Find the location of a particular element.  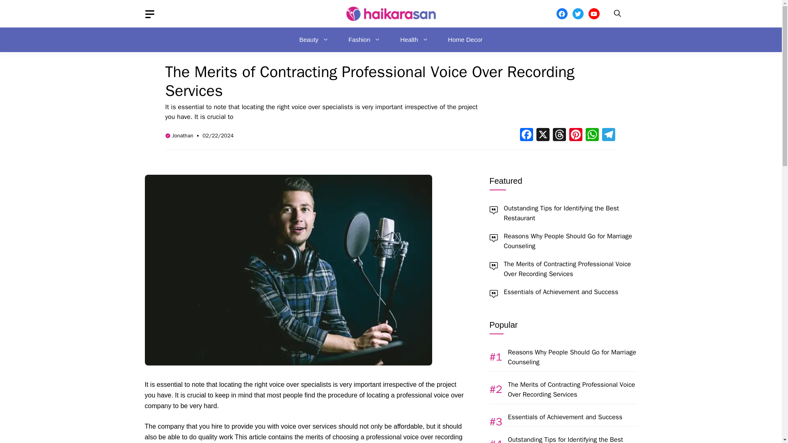

Facebook is located at coordinates (526, 135).